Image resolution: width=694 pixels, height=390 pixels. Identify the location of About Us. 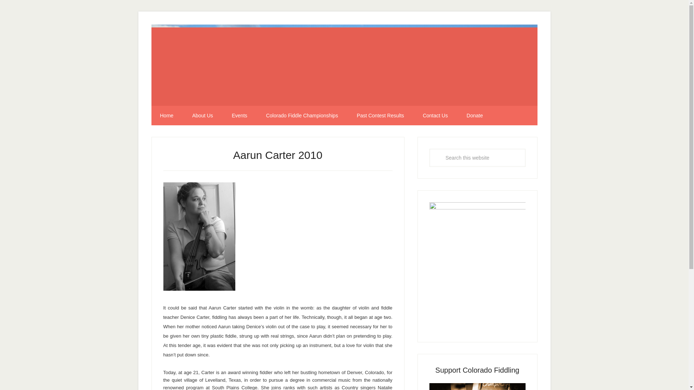
(203, 115).